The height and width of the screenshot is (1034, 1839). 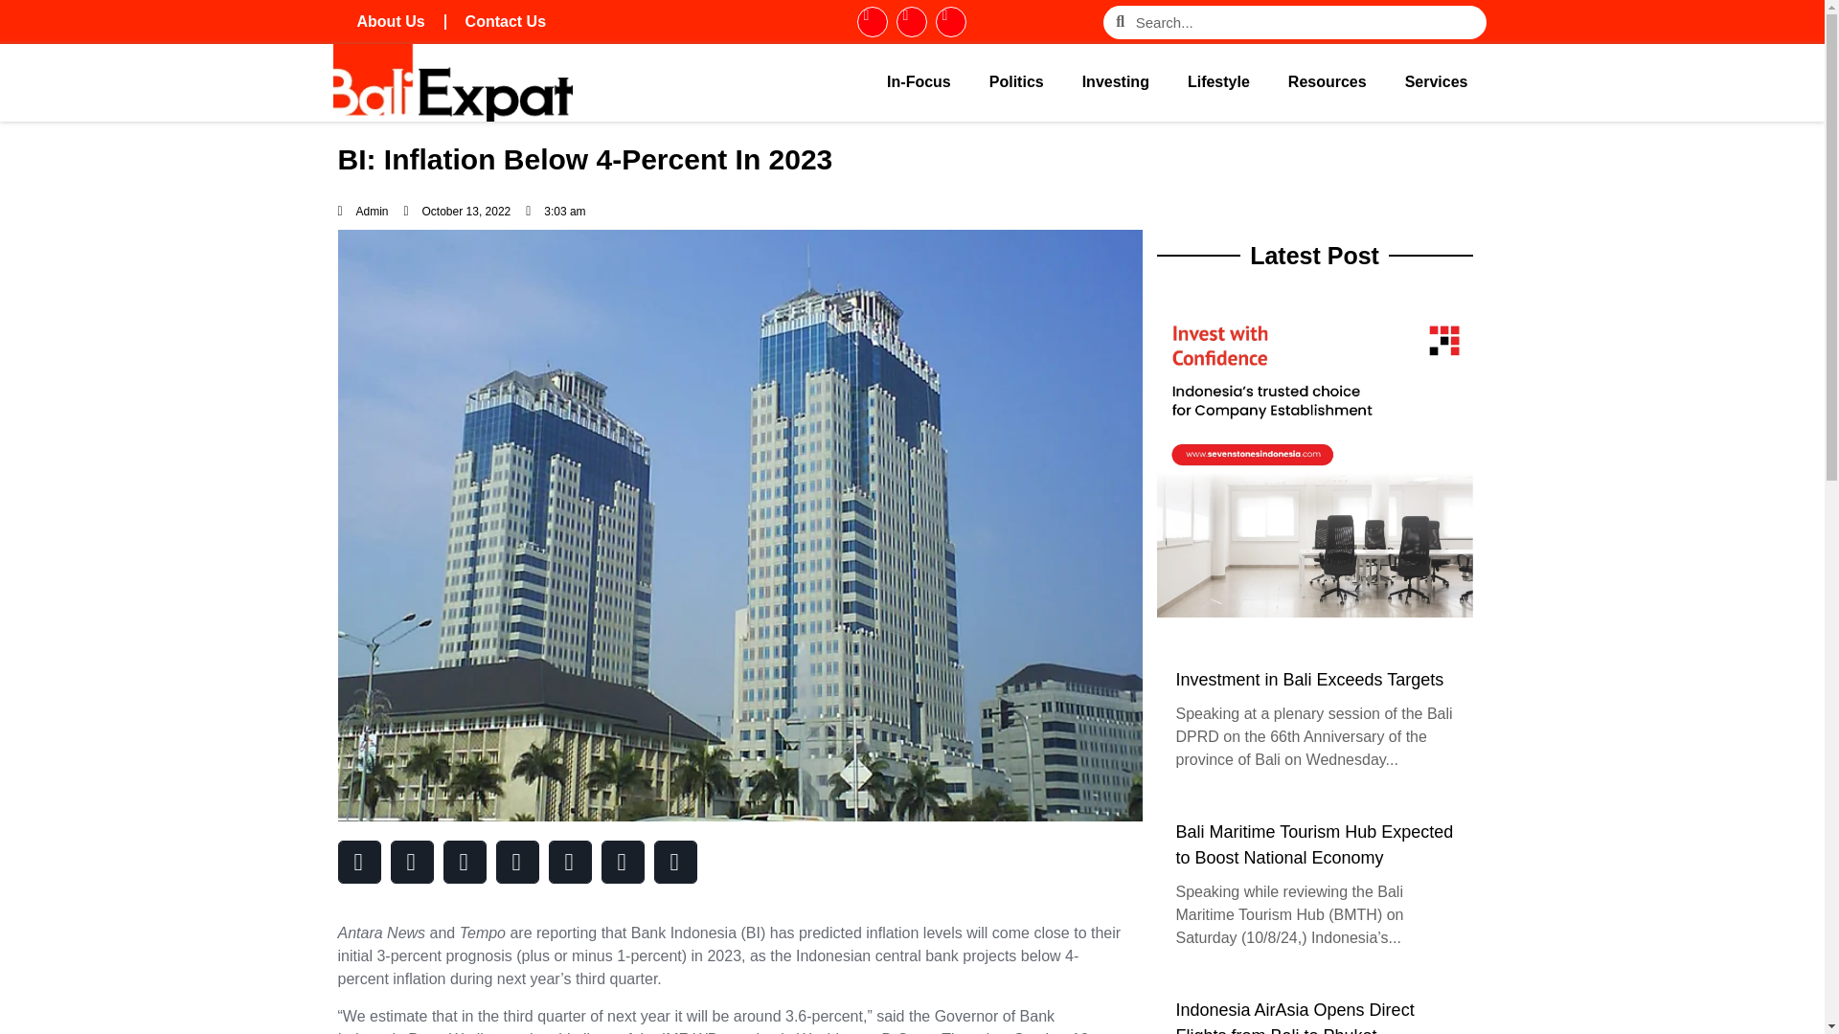 What do you see at coordinates (1315, 845) in the screenshot?
I see `Bali Maritime Tourism Hub Expected to Boost National Economy` at bounding box center [1315, 845].